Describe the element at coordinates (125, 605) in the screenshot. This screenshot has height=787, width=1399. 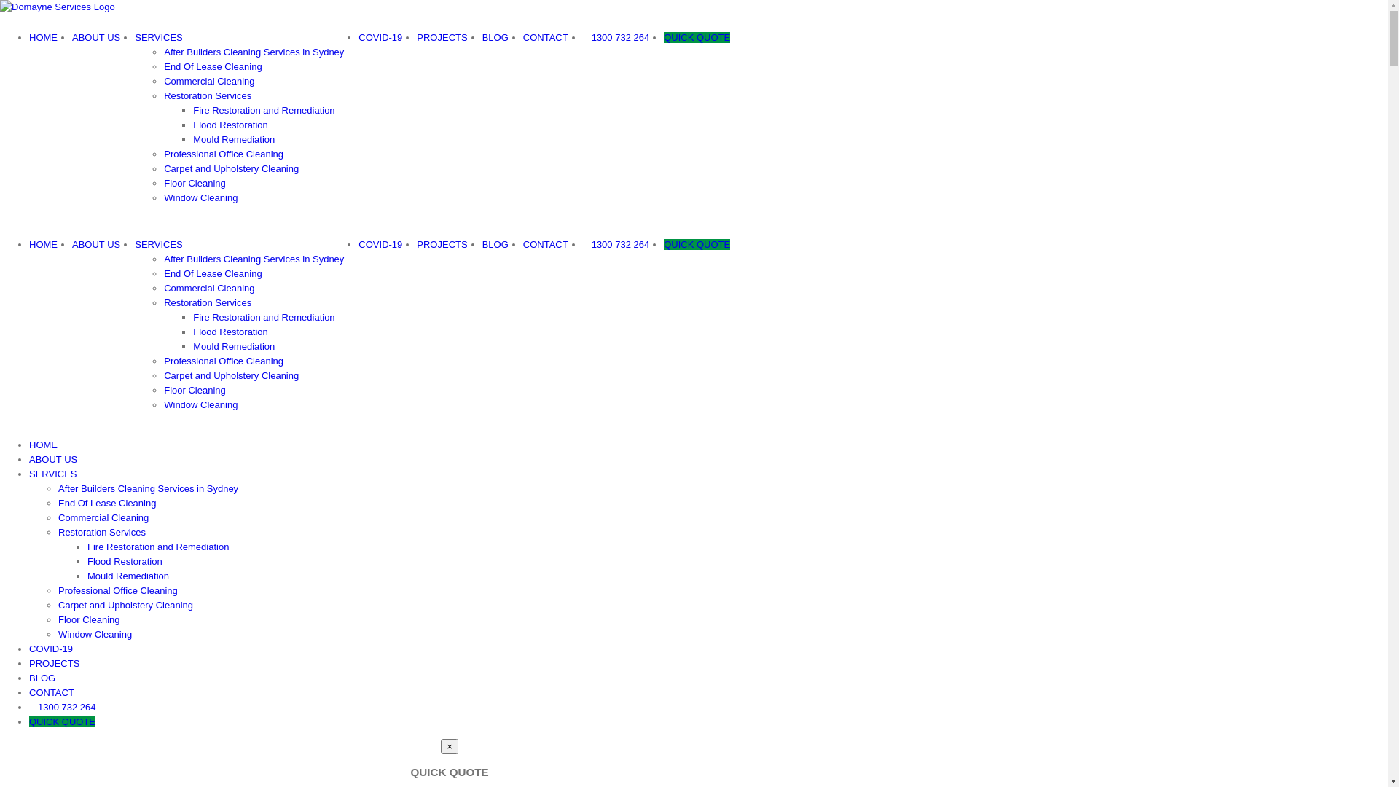
I see `Carpet and Upholstery Cleaning` at that location.